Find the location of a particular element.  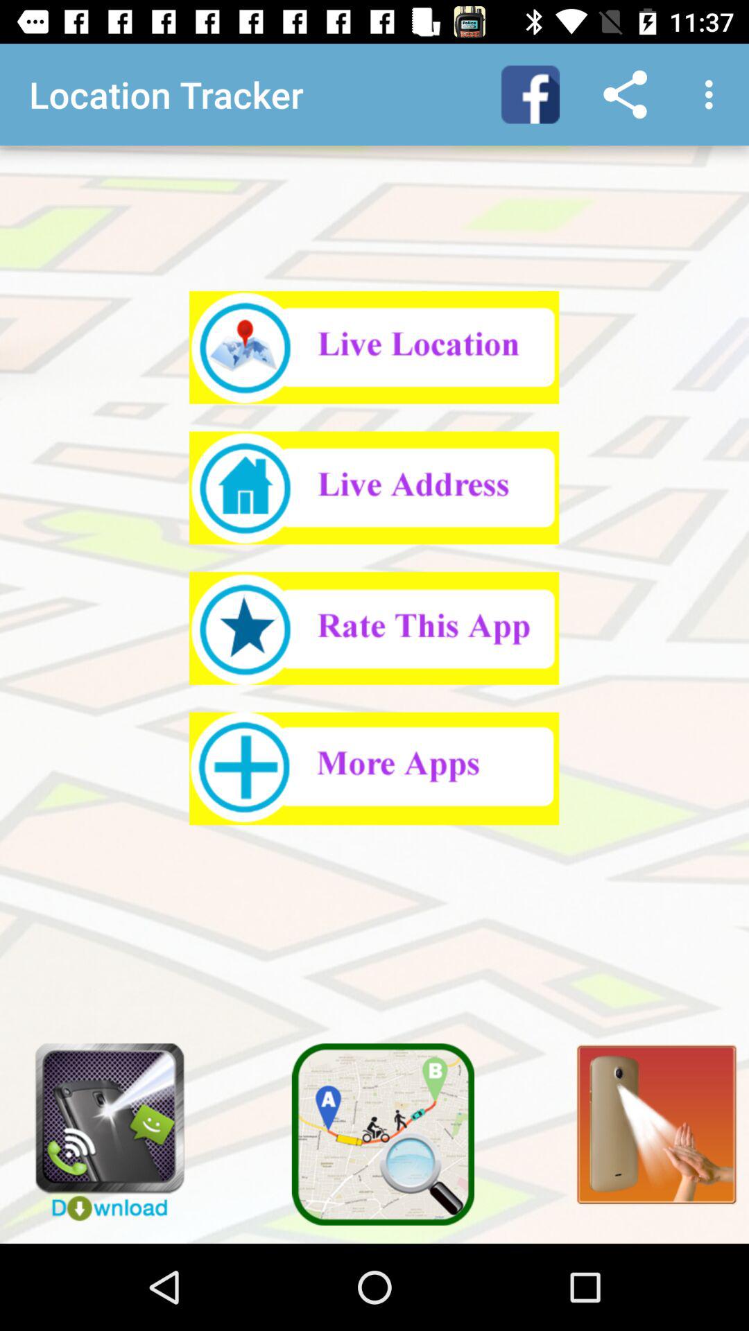

see live locations is located at coordinates (374, 347).